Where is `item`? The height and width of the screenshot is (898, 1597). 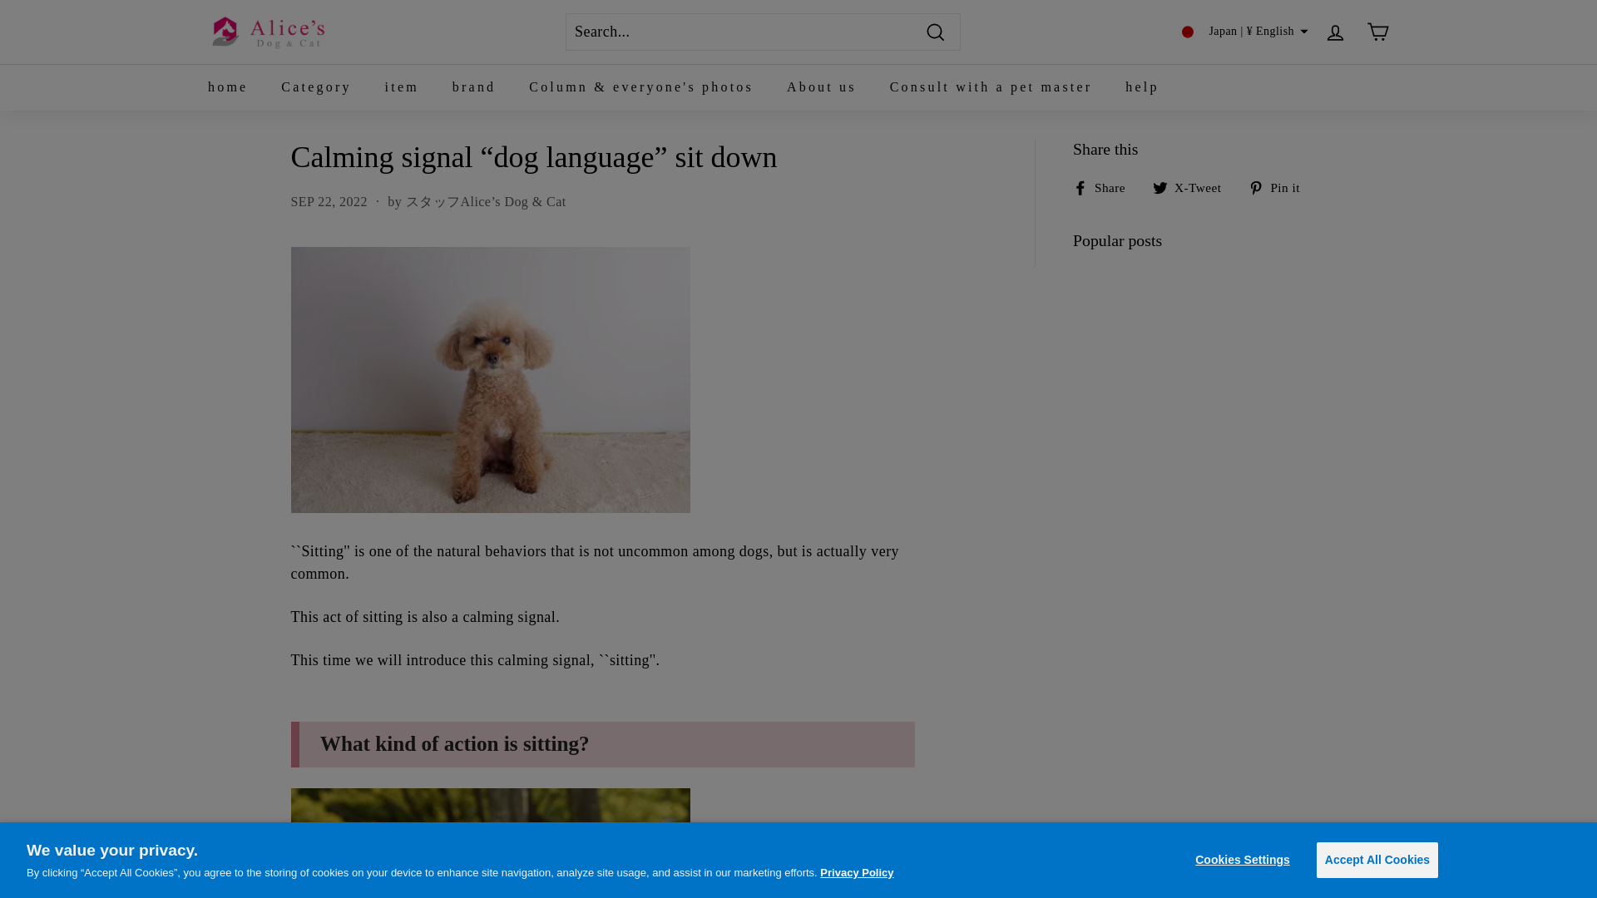 item is located at coordinates (403, 86).